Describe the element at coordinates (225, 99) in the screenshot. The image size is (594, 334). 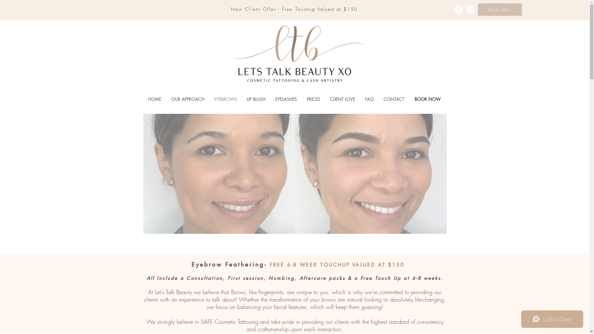
I see `EYEBROWS` at that location.